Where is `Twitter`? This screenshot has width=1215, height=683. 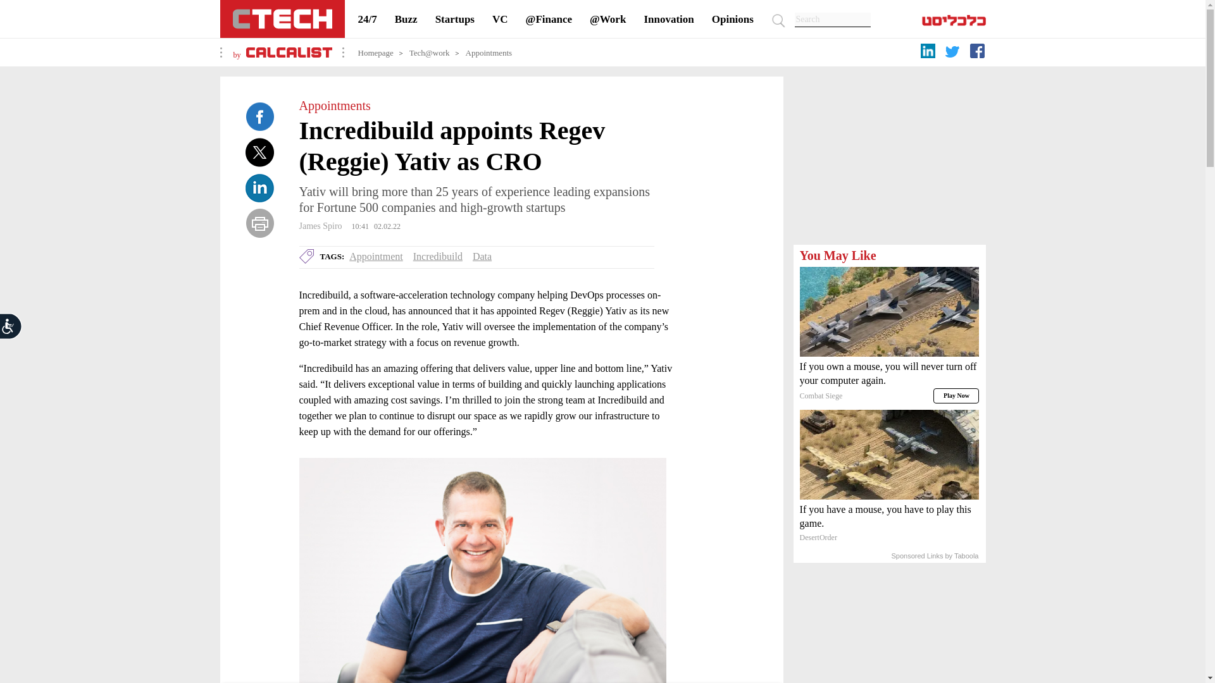
Twitter is located at coordinates (259, 152).